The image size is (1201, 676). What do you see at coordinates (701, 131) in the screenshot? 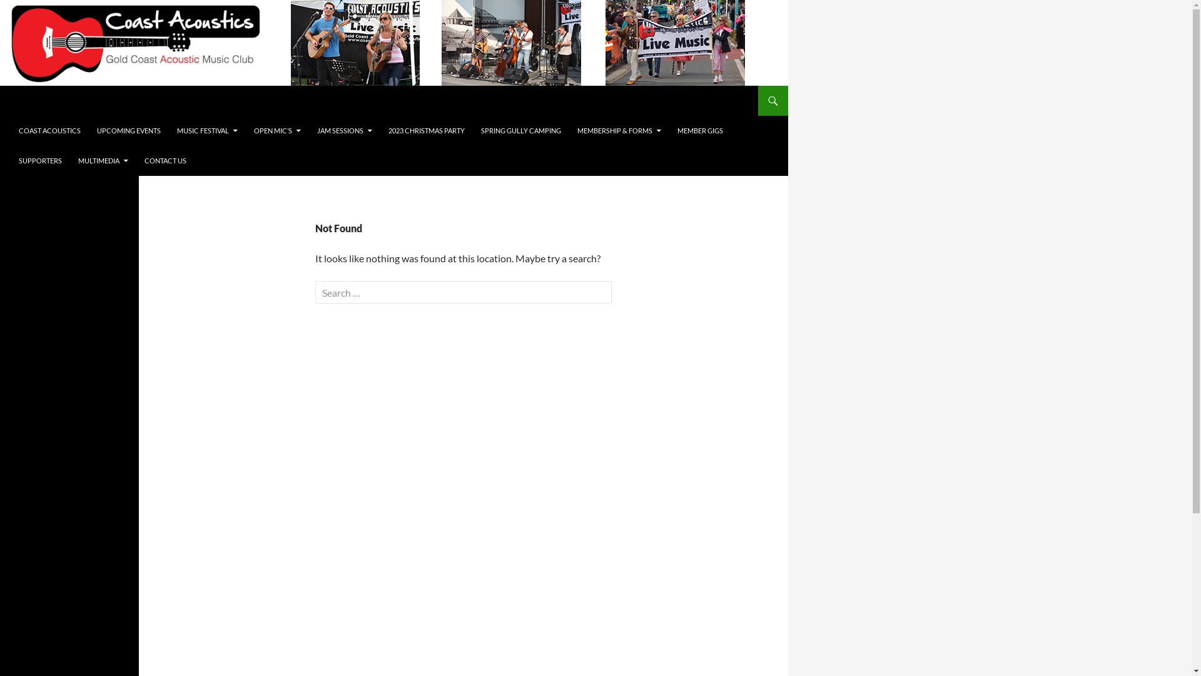
I see `MEMBER GIGS` at bounding box center [701, 131].